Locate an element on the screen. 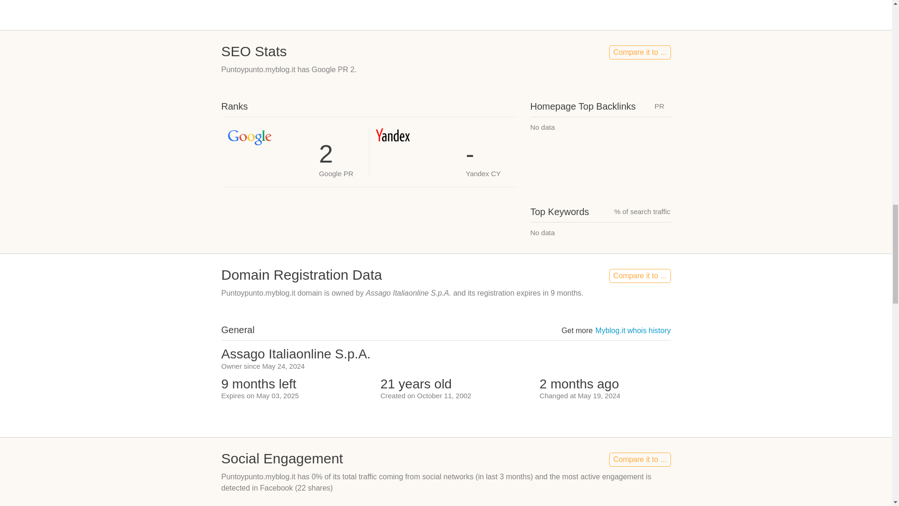 The image size is (899, 506). Compare it to ... is located at coordinates (640, 459).